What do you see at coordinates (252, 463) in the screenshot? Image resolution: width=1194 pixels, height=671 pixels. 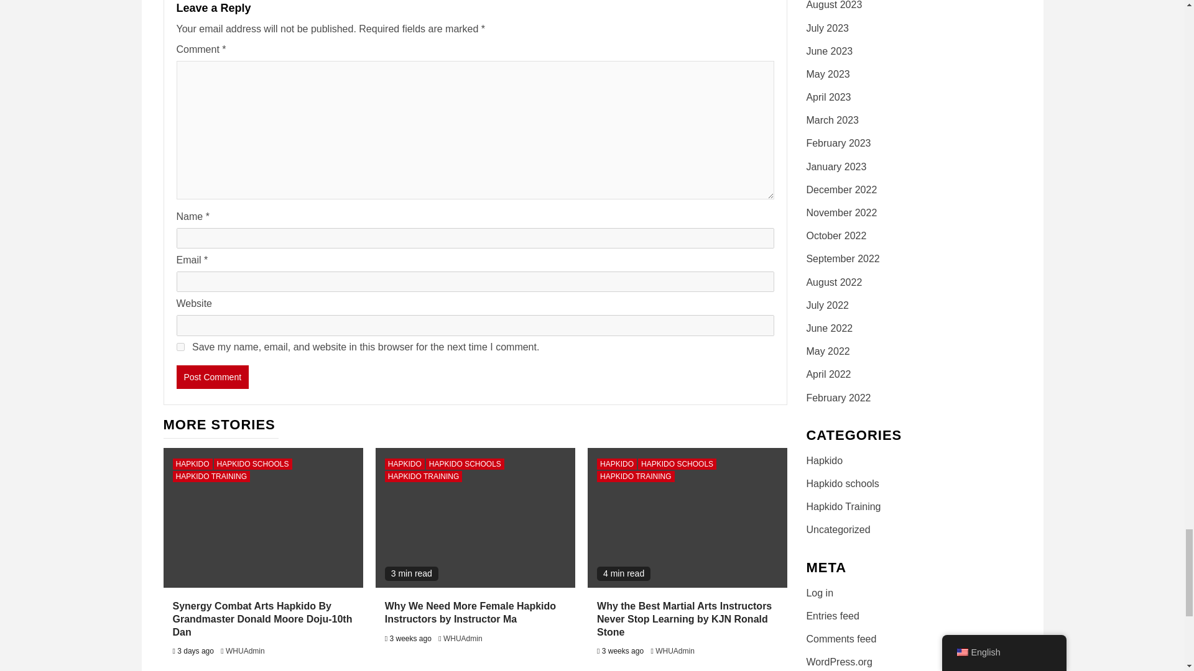 I see `HAPKIDO SCHOOLS` at bounding box center [252, 463].